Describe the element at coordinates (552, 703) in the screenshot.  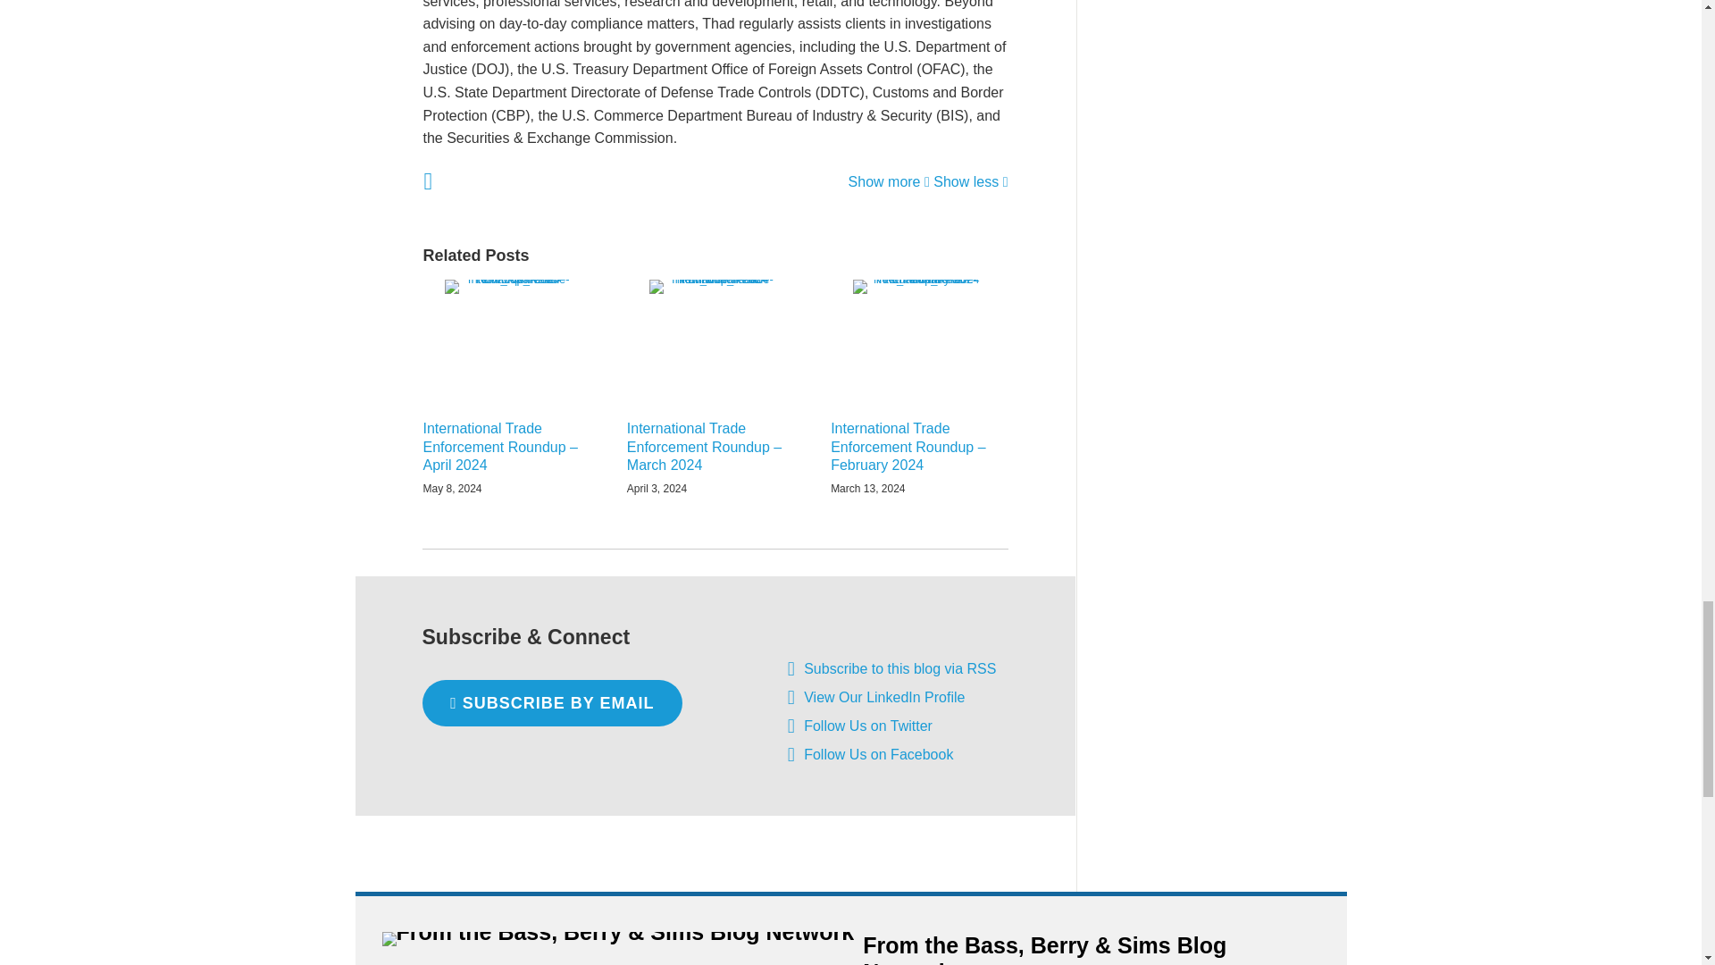
I see `SUBSCRIBE BY EMAIL` at that location.